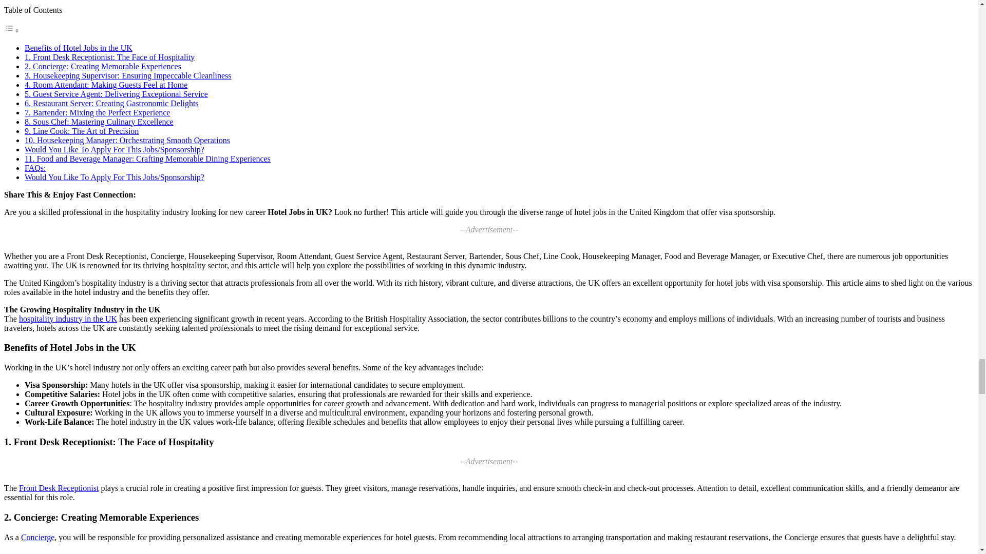  What do you see at coordinates (128, 75) in the screenshot?
I see `3. Housekeeping Supervisor: Ensuring Impeccable Cleanliness` at bounding box center [128, 75].